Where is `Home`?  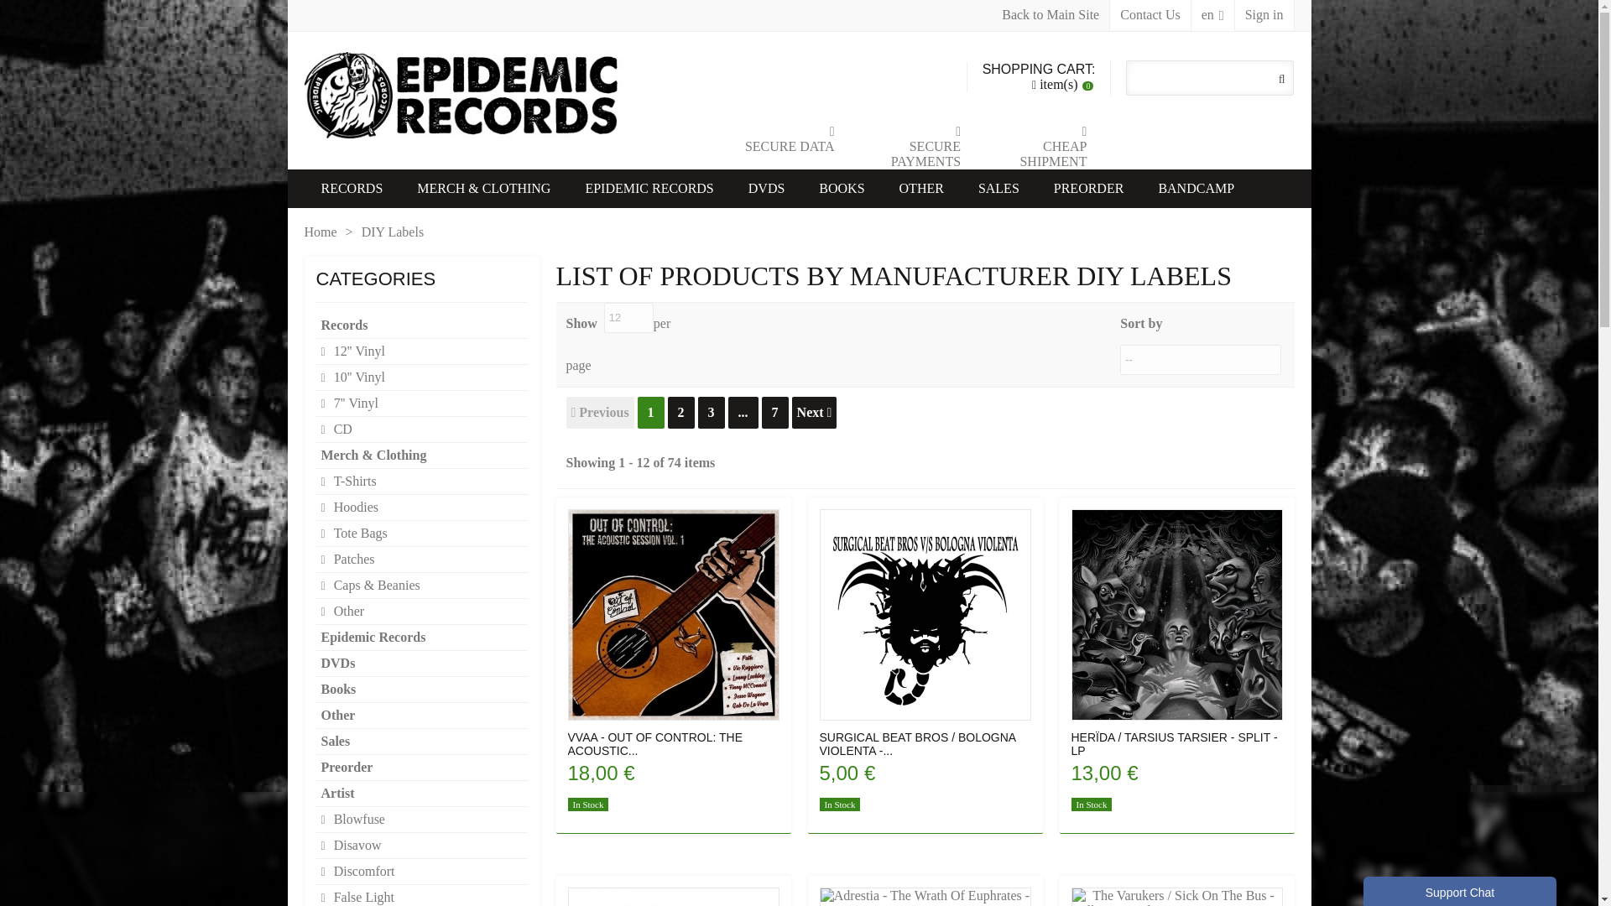
Home is located at coordinates (321, 232).